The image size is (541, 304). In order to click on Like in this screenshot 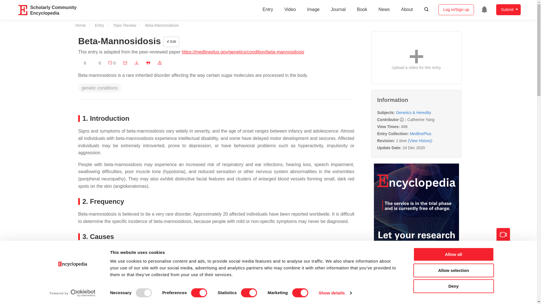, I will do `click(97, 63)`.